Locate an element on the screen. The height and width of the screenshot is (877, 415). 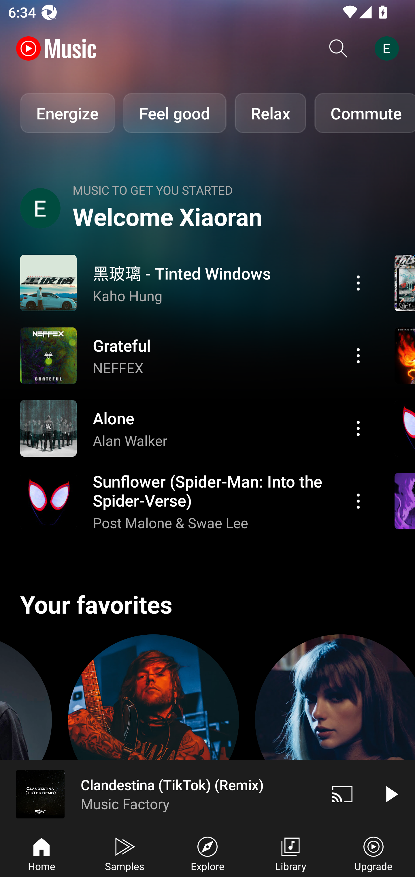
Action menu is located at coordinates (195, 355).